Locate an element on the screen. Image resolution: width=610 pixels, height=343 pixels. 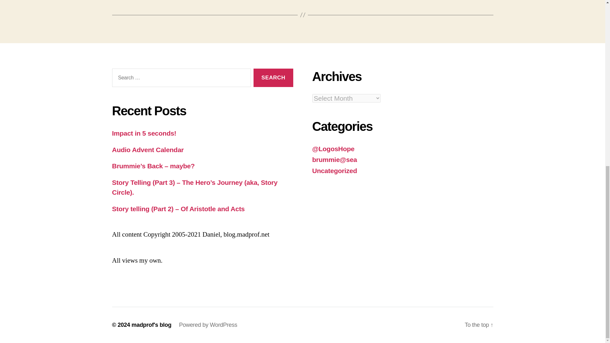
Powered by WordPress is located at coordinates (208, 325).